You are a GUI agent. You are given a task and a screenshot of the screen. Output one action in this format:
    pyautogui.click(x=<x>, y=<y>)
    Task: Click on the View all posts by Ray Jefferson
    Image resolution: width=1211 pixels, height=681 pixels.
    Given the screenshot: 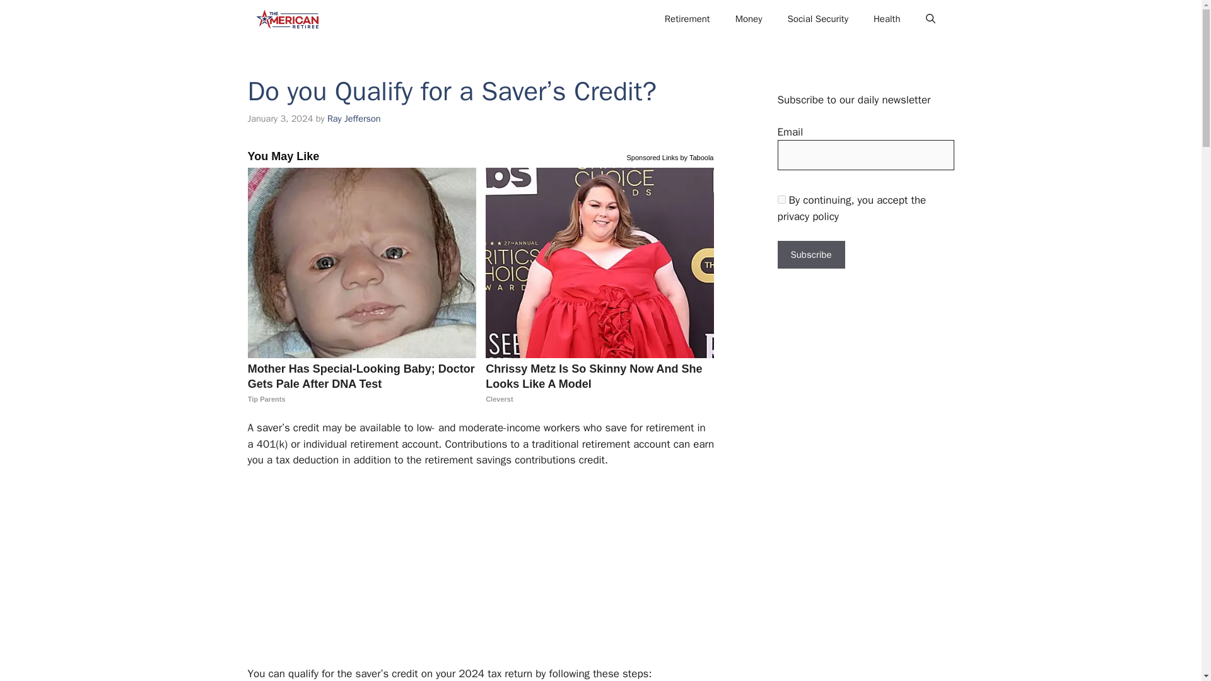 What is the action you would take?
    pyautogui.click(x=354, y=119)
    